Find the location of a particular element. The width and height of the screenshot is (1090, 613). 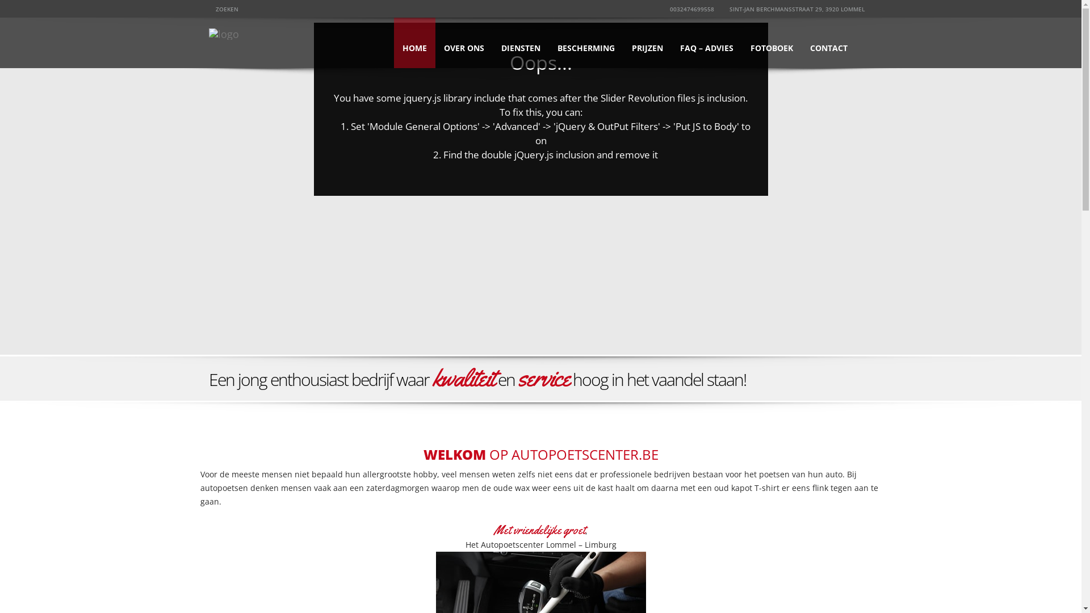

OVER ONS is located at coordinates (463, 43).